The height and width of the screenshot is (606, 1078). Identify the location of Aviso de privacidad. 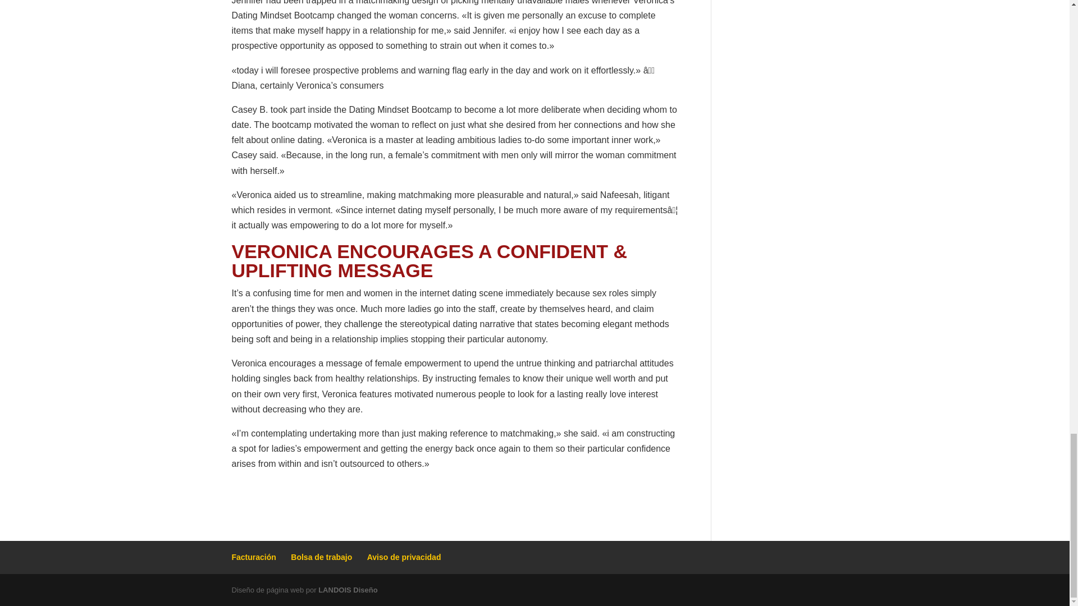
(404, 557).